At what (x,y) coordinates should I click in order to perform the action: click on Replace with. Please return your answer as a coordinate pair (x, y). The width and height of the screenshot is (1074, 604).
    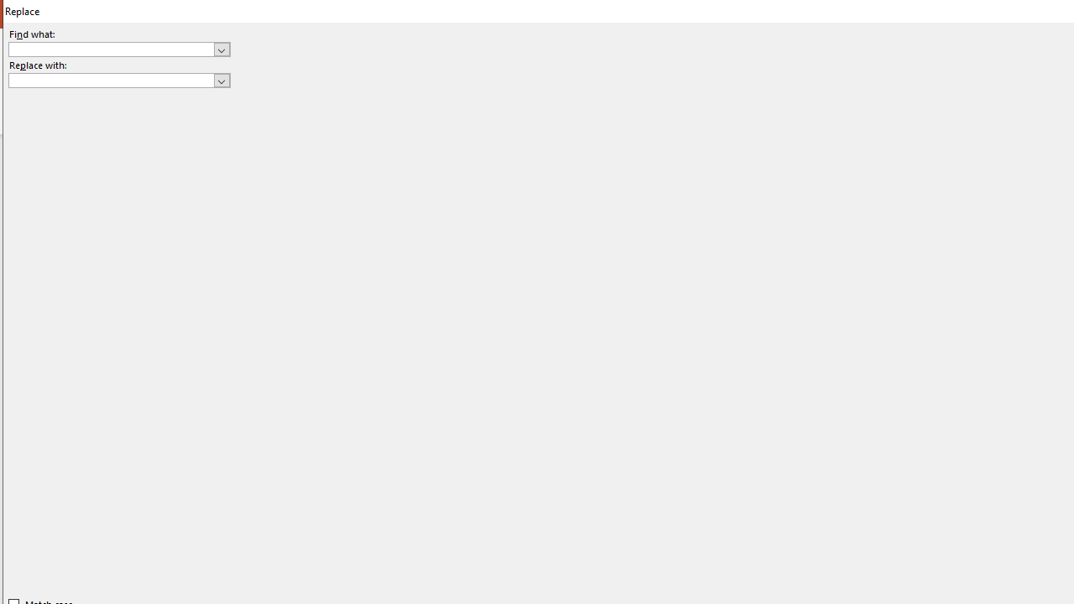
    Looking at the image, I should click on (111, 80).